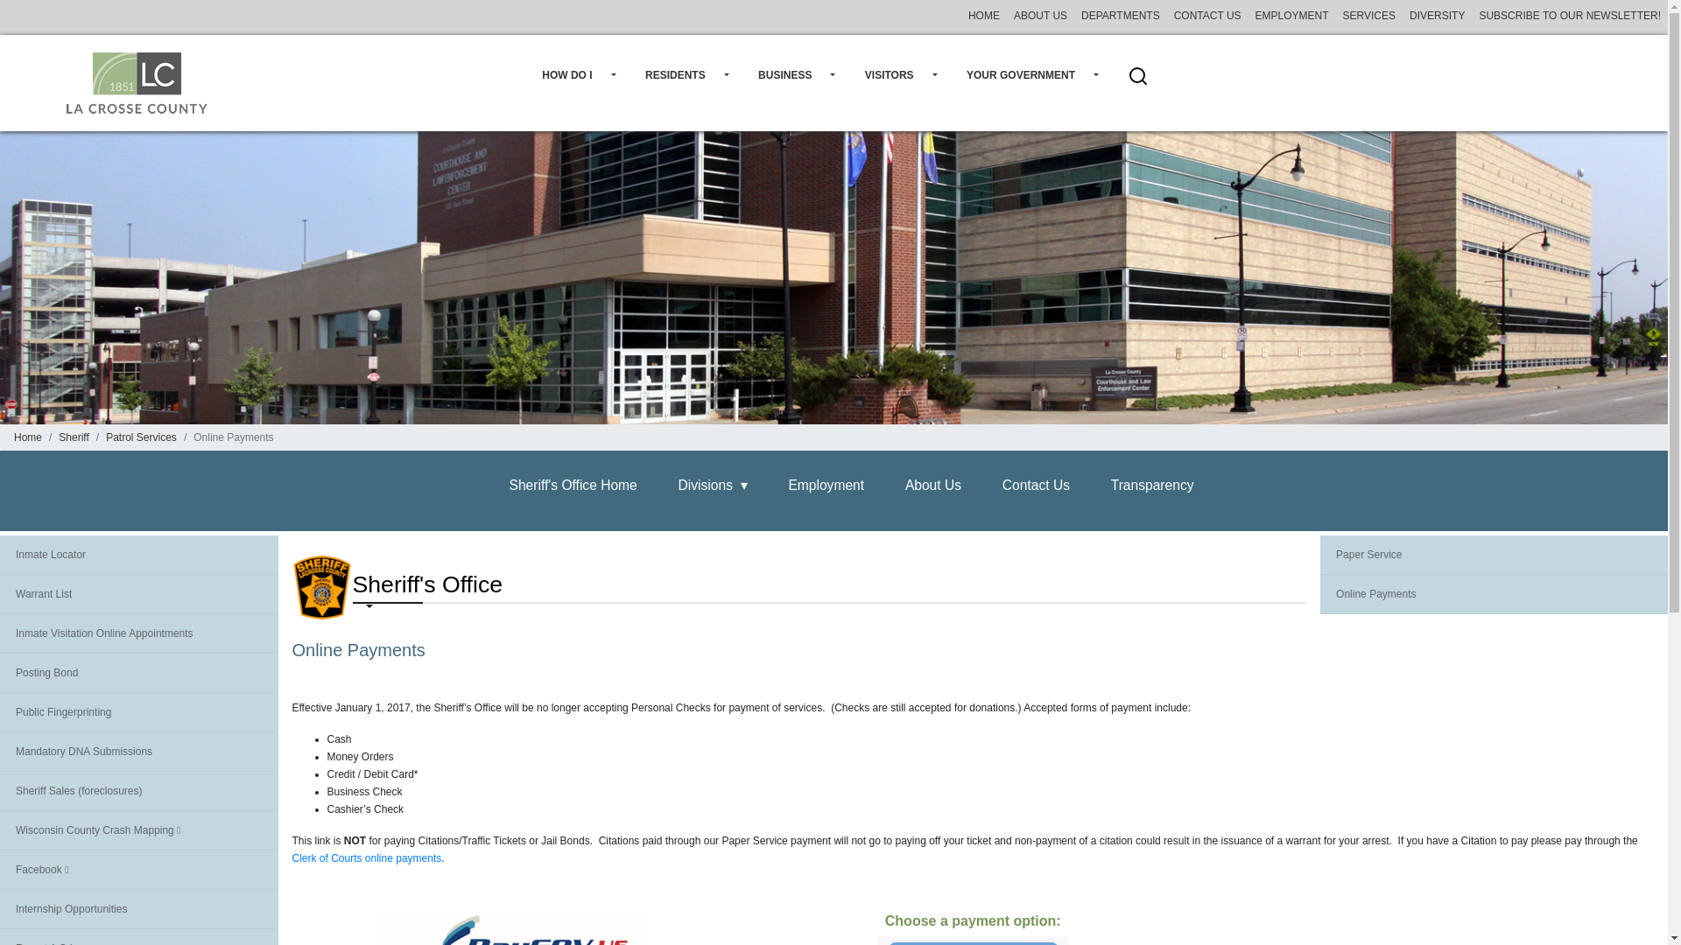  I want to click on DIVERSITY, so click(1437, 14).